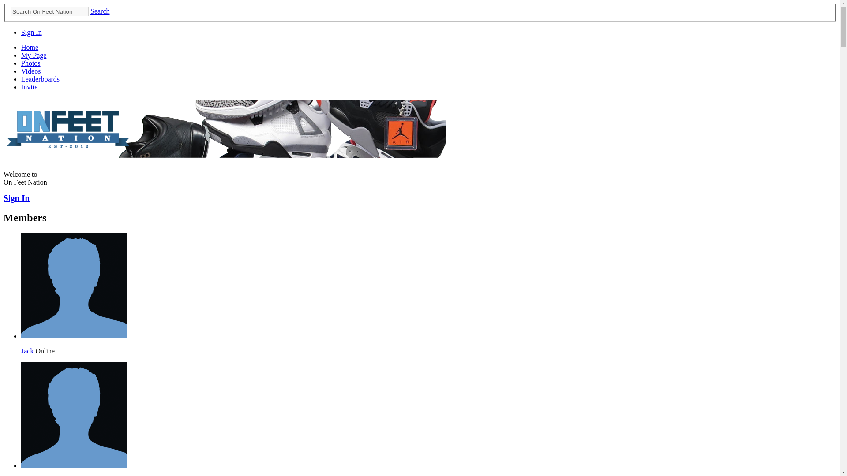 The image size is (847, 476). I want to click on Jack, so click(27, 351).